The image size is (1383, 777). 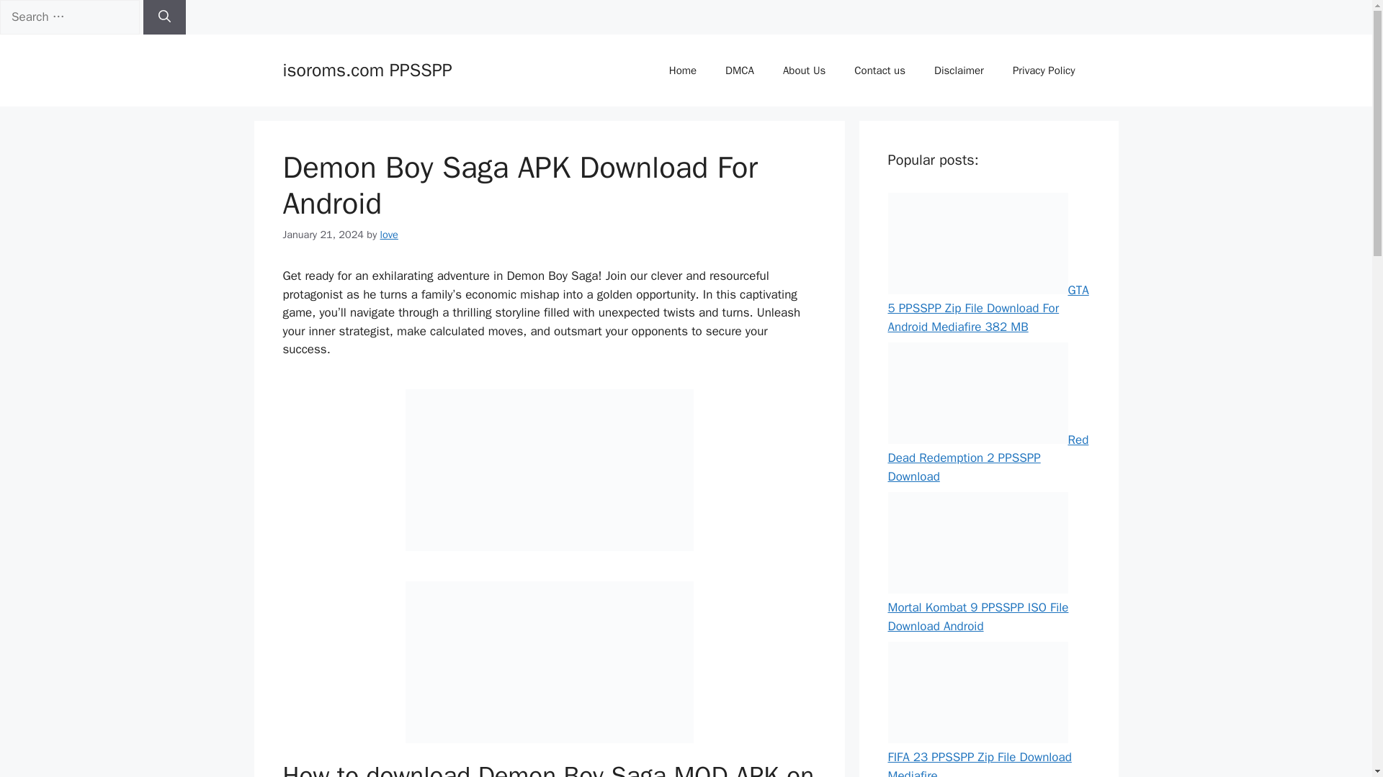 What do you see at coordinates (977, 393) in the screenshot?
I see `Red Dead Redemption 2 PPSSPP Download` at bounding box center [977, 393].